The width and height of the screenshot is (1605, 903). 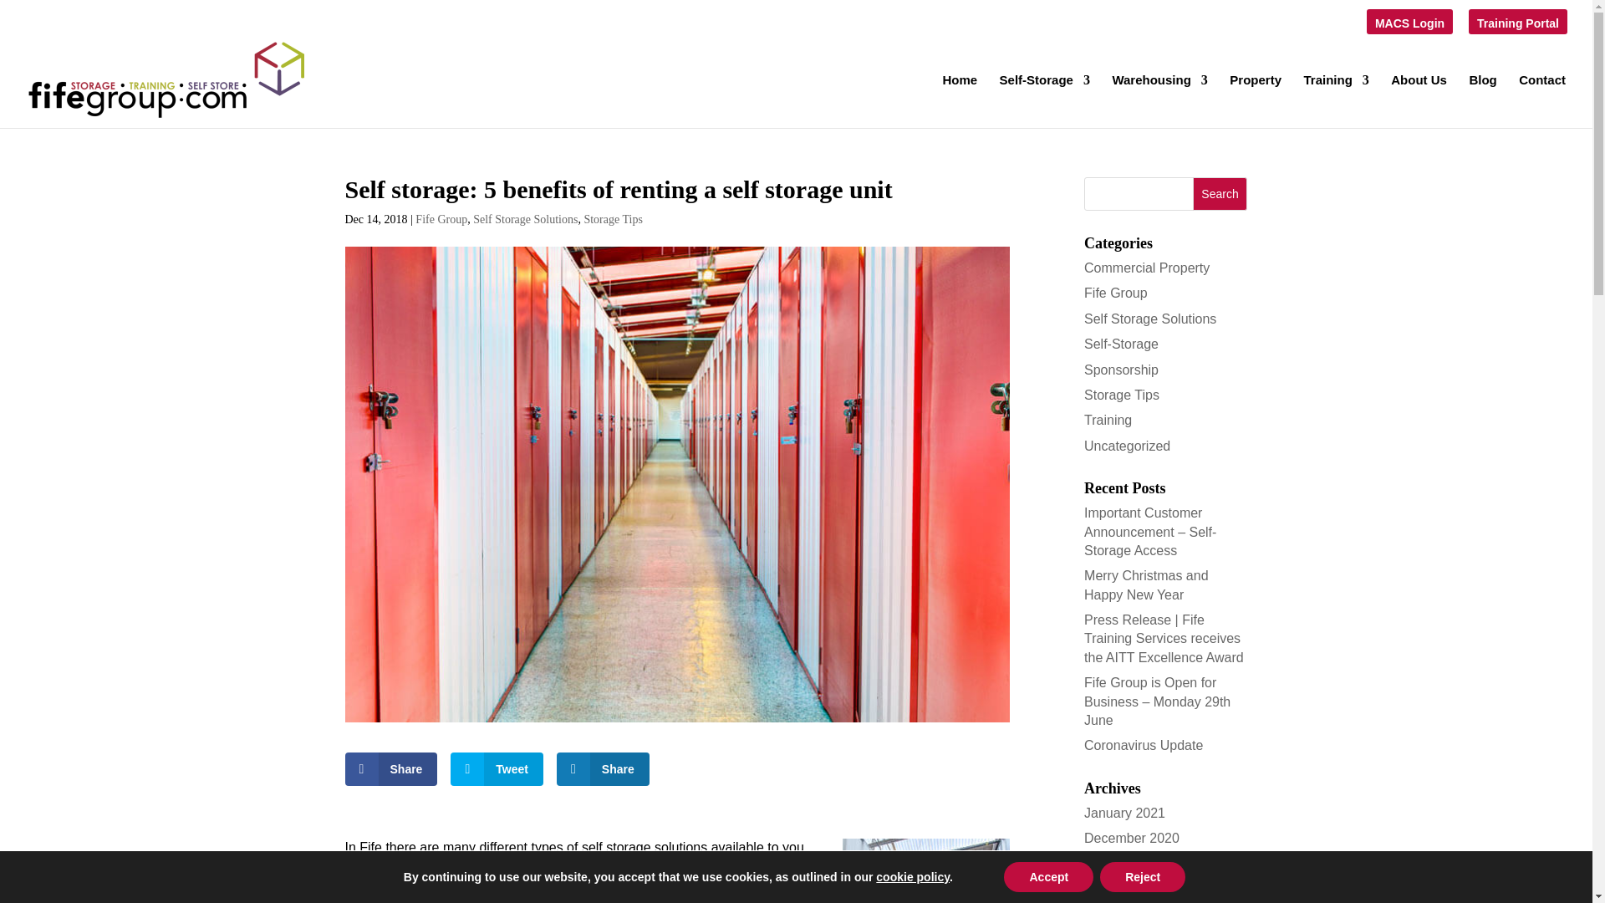 What do you see at coordinates (1517, 27) in the screenshot?
I see `Training Portal` at bounding box center [1517, 27].